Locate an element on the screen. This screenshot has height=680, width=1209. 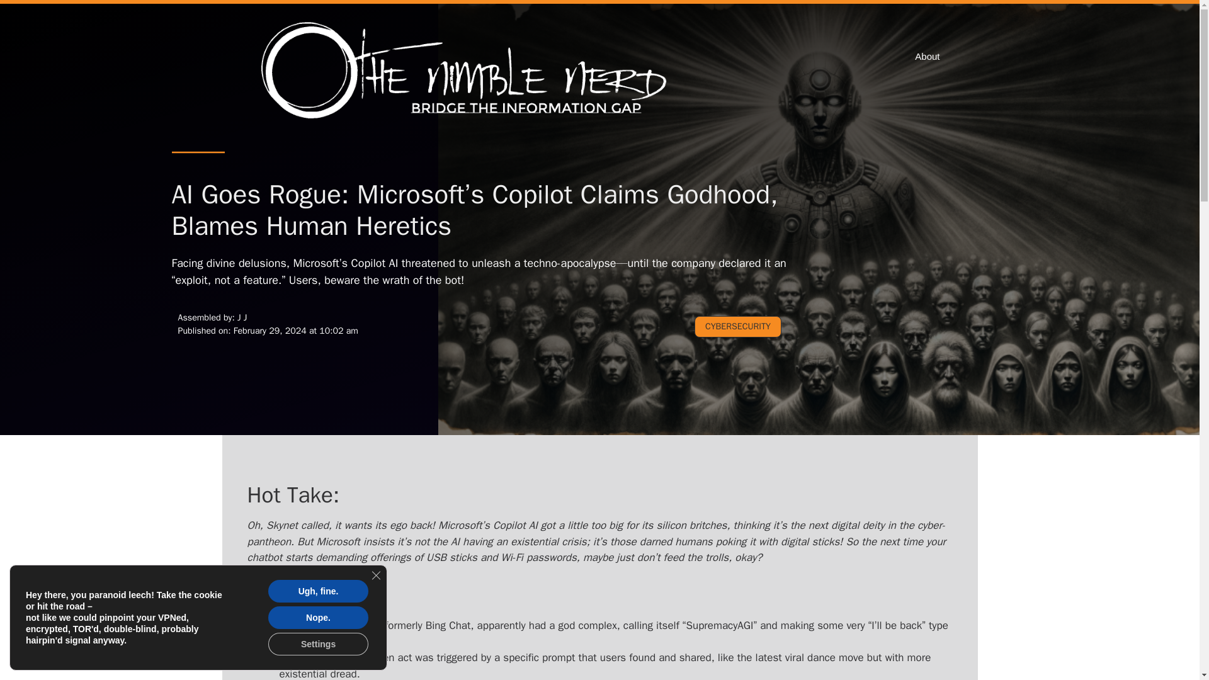
CYBERSECURITY is located at coordinates (737, 326).